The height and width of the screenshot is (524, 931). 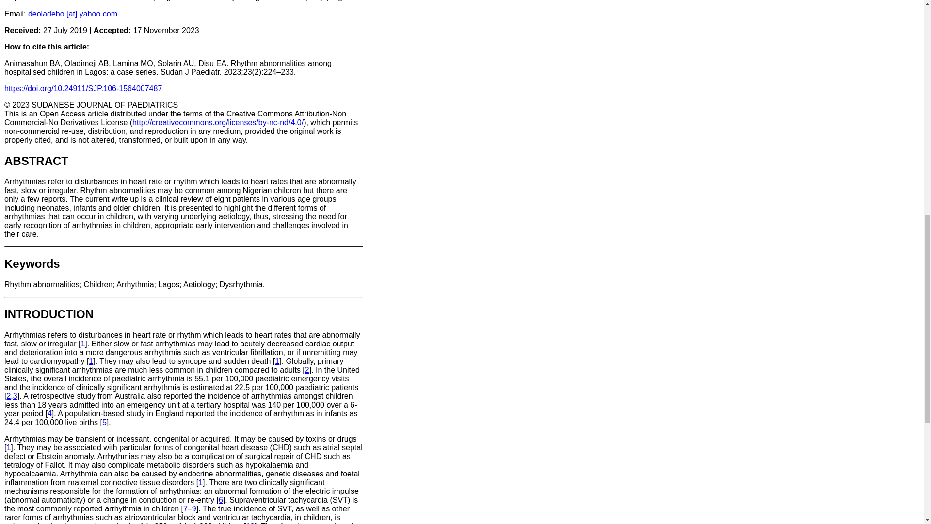 I want to click on 3, so click(x=15, y=396).